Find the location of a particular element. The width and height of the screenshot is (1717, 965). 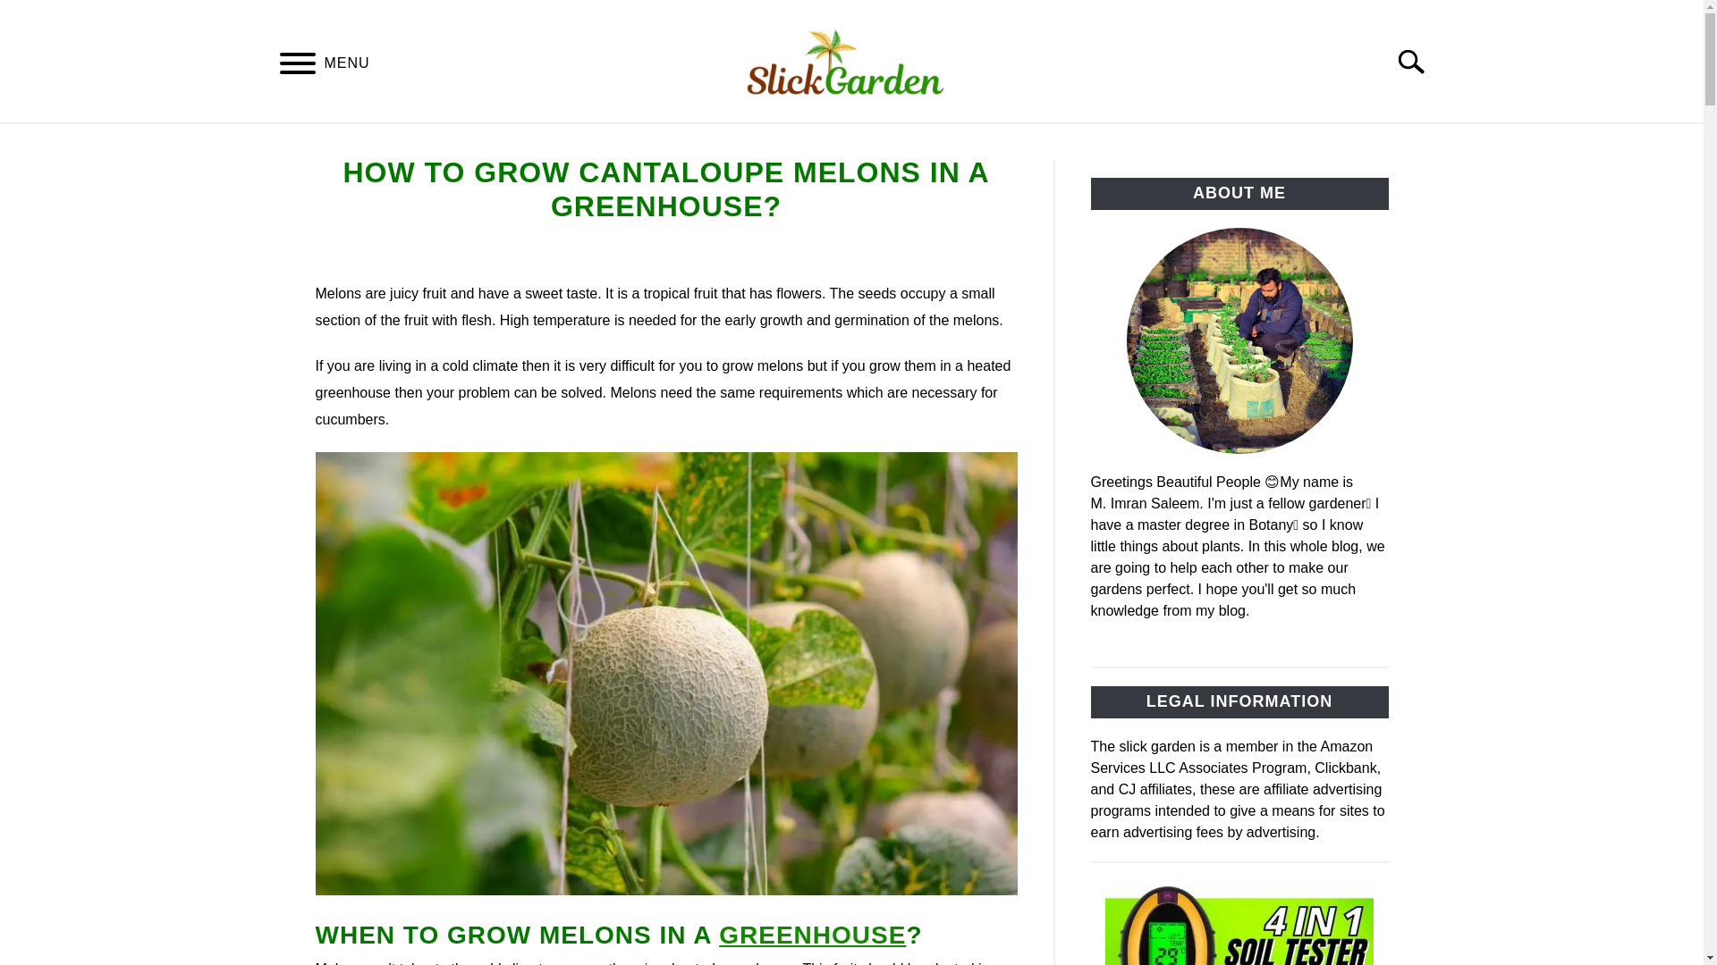

Search is located at coordinates (1418, 61).